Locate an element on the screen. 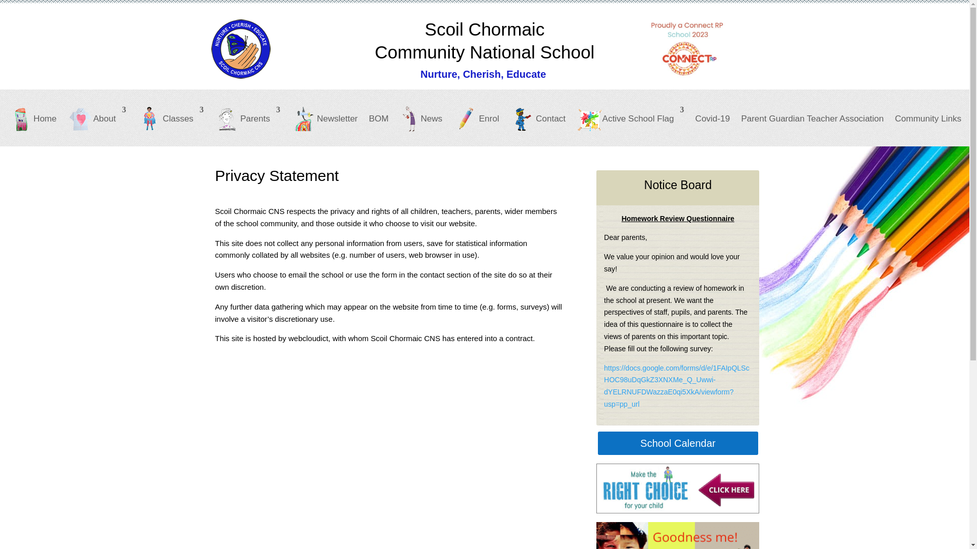  banner-maketherightchoice-324x100 is located at coordinates (677, 488).